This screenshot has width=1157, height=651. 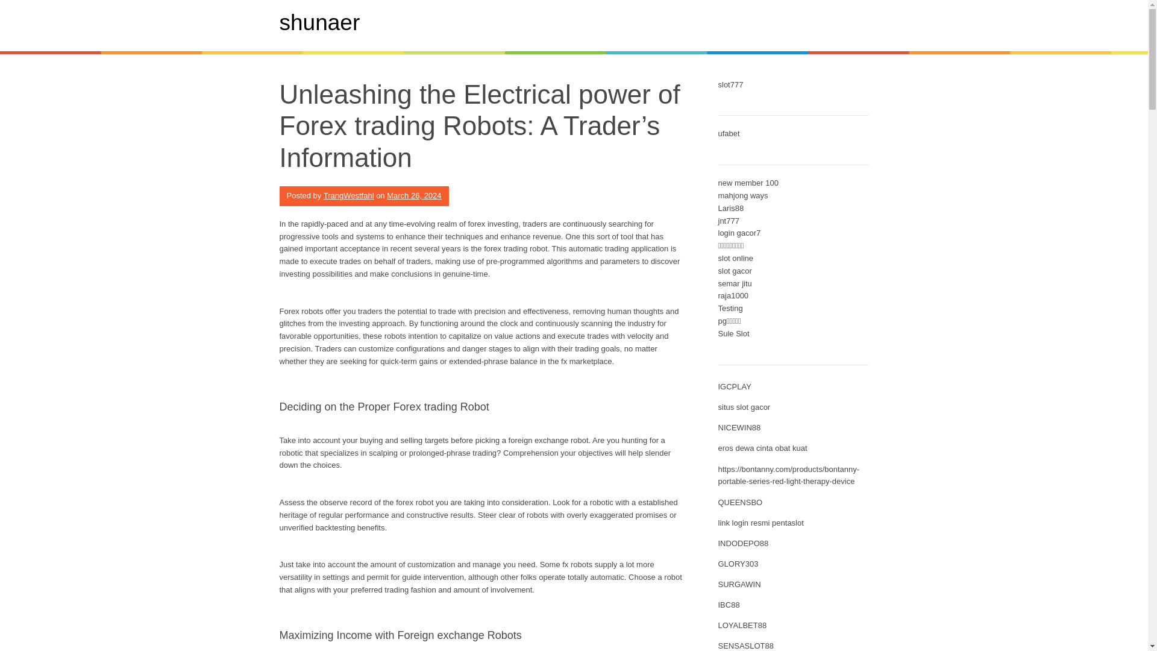 I want to click on SURGAWIN, so click(x=740, y=585).